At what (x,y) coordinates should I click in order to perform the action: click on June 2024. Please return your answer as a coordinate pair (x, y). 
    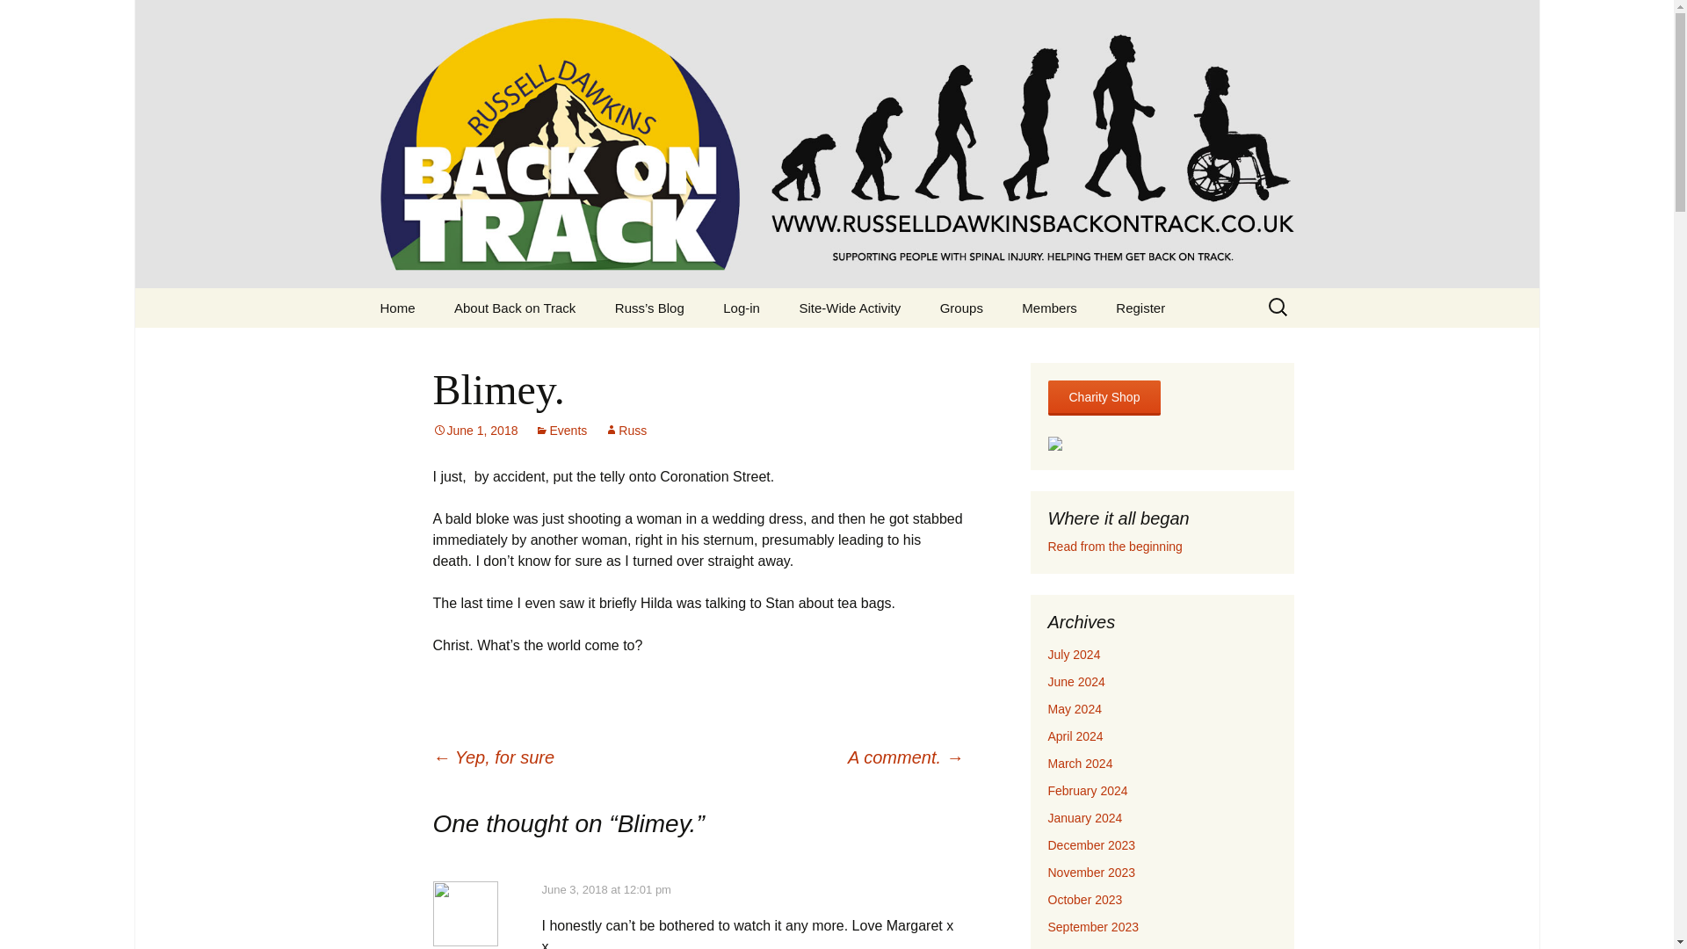
    Looking at the image, I should click on (1075, 682).